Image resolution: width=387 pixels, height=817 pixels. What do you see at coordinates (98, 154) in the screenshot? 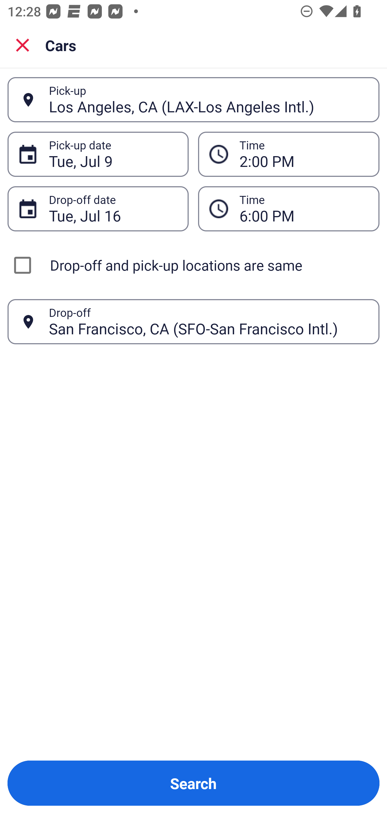
I see `Tue, Jul 9 Pick-up date` at bounding box center [98, 154].